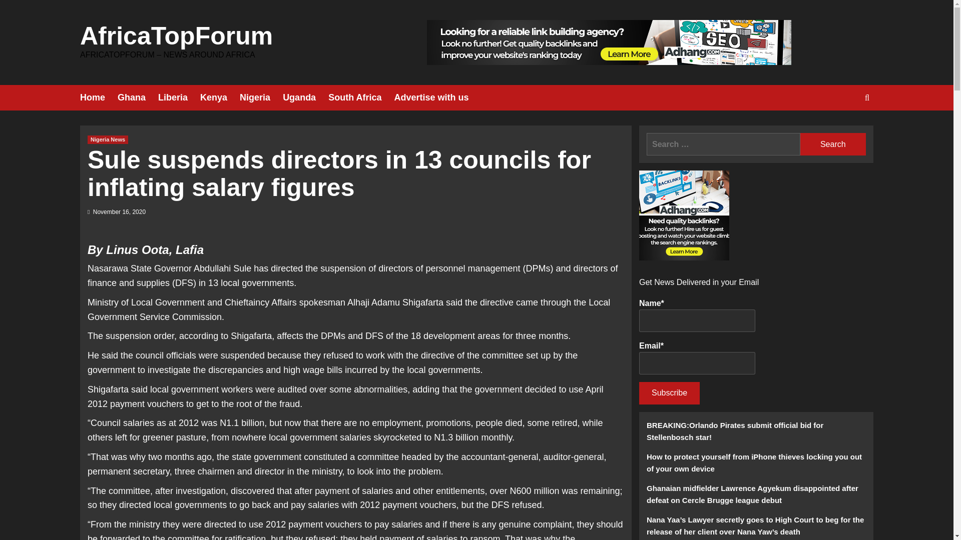 This screenshot has width=961, height=540. I want to click on Ghana, so click(138, 97).